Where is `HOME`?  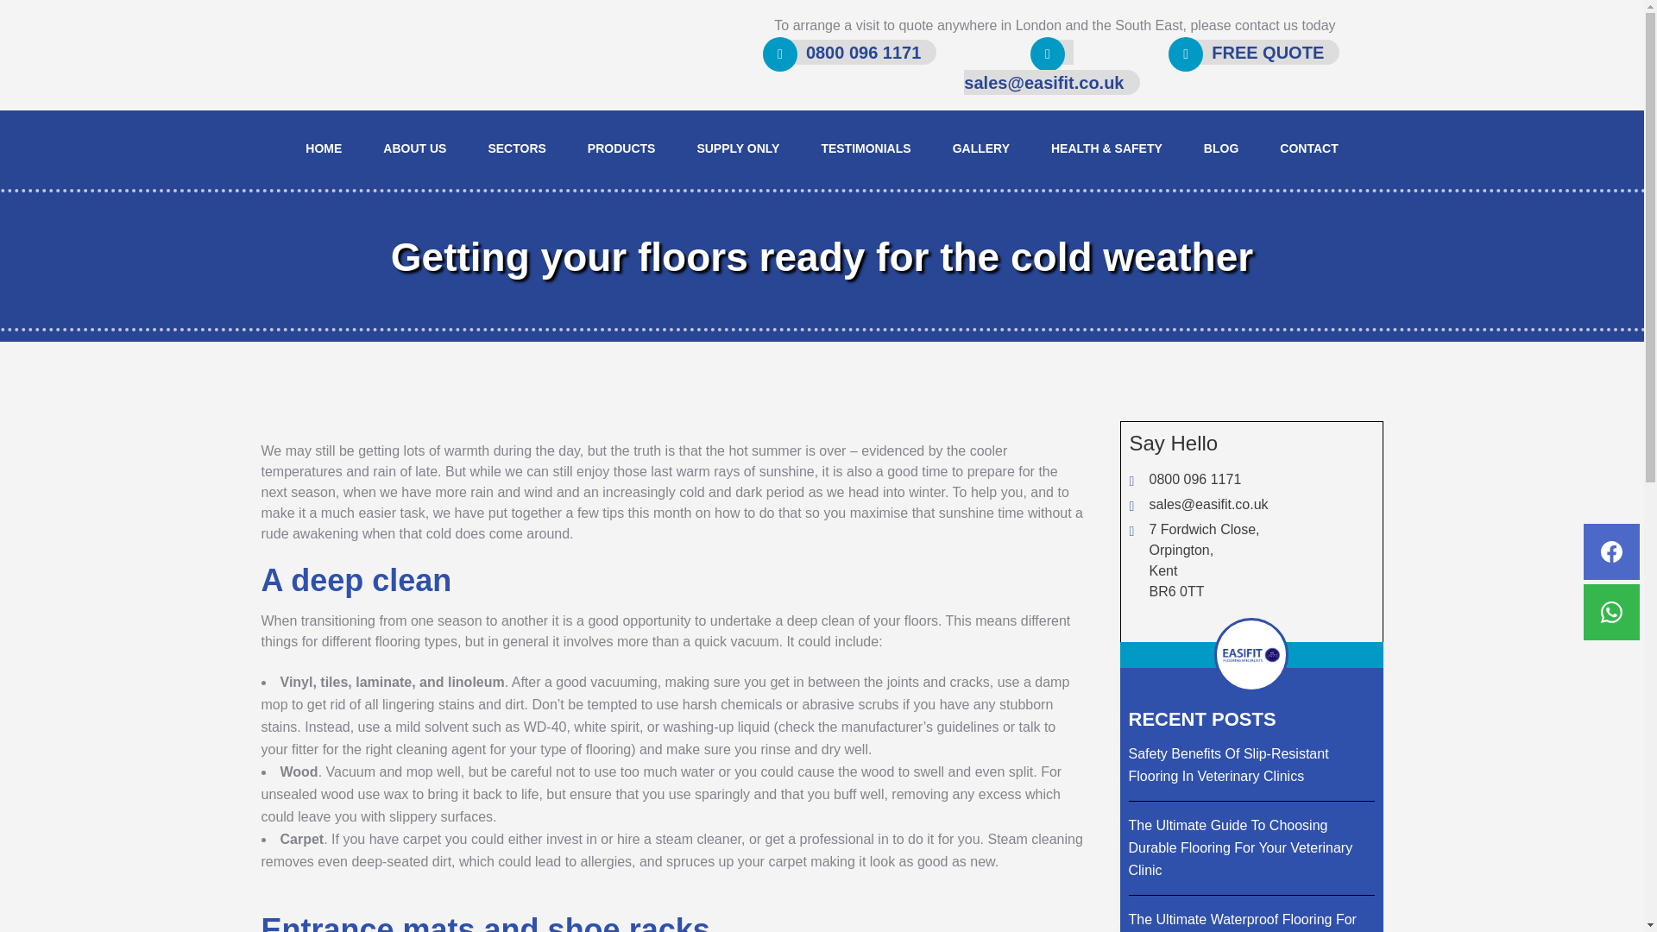 HOME is located at coordinates (324, 148).